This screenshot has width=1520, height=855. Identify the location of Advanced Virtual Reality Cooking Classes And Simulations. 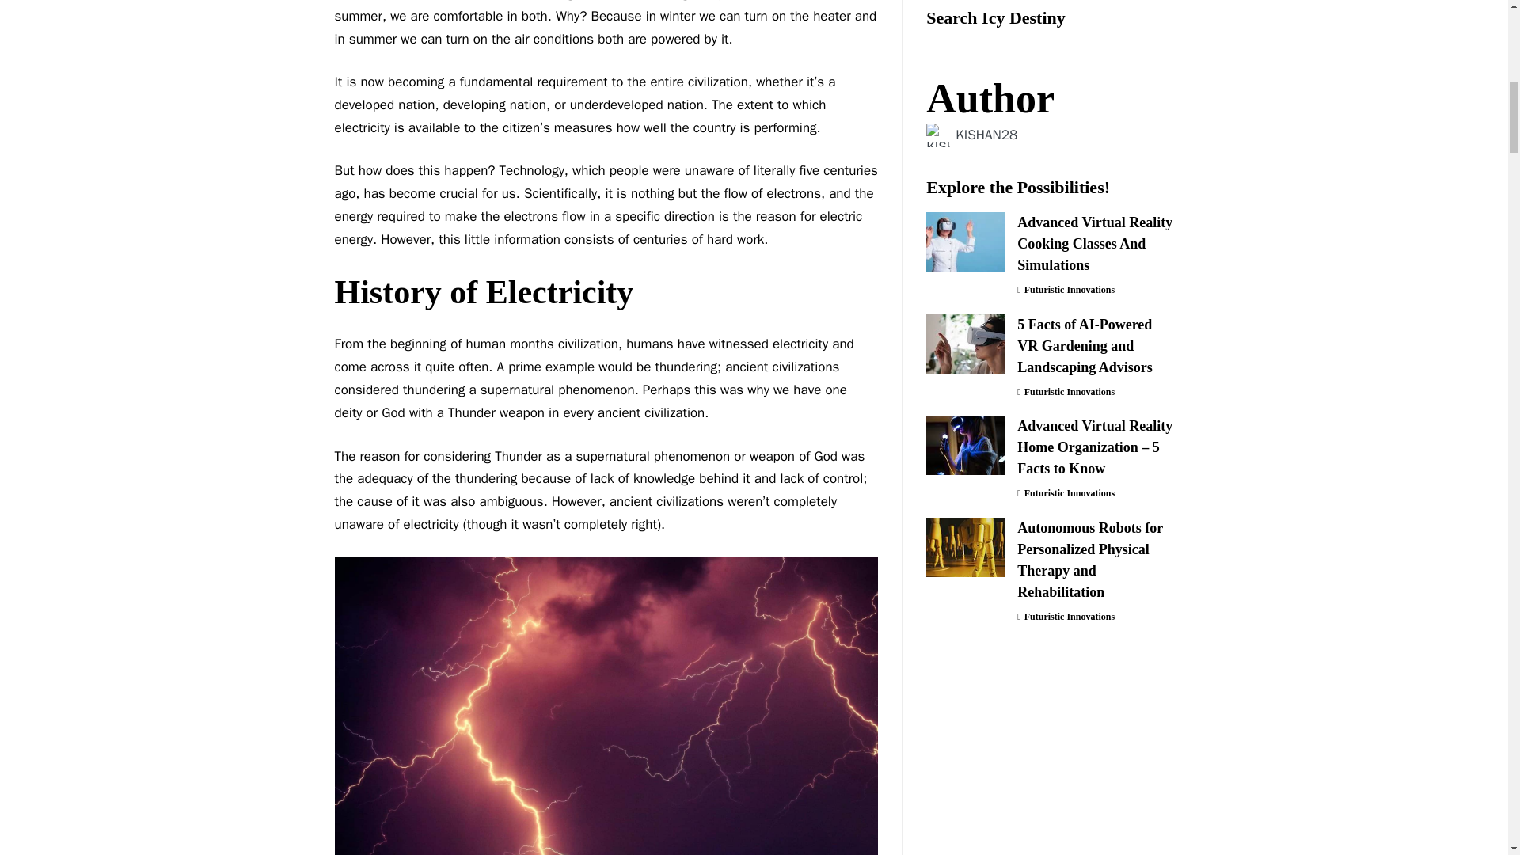
(965, 43).